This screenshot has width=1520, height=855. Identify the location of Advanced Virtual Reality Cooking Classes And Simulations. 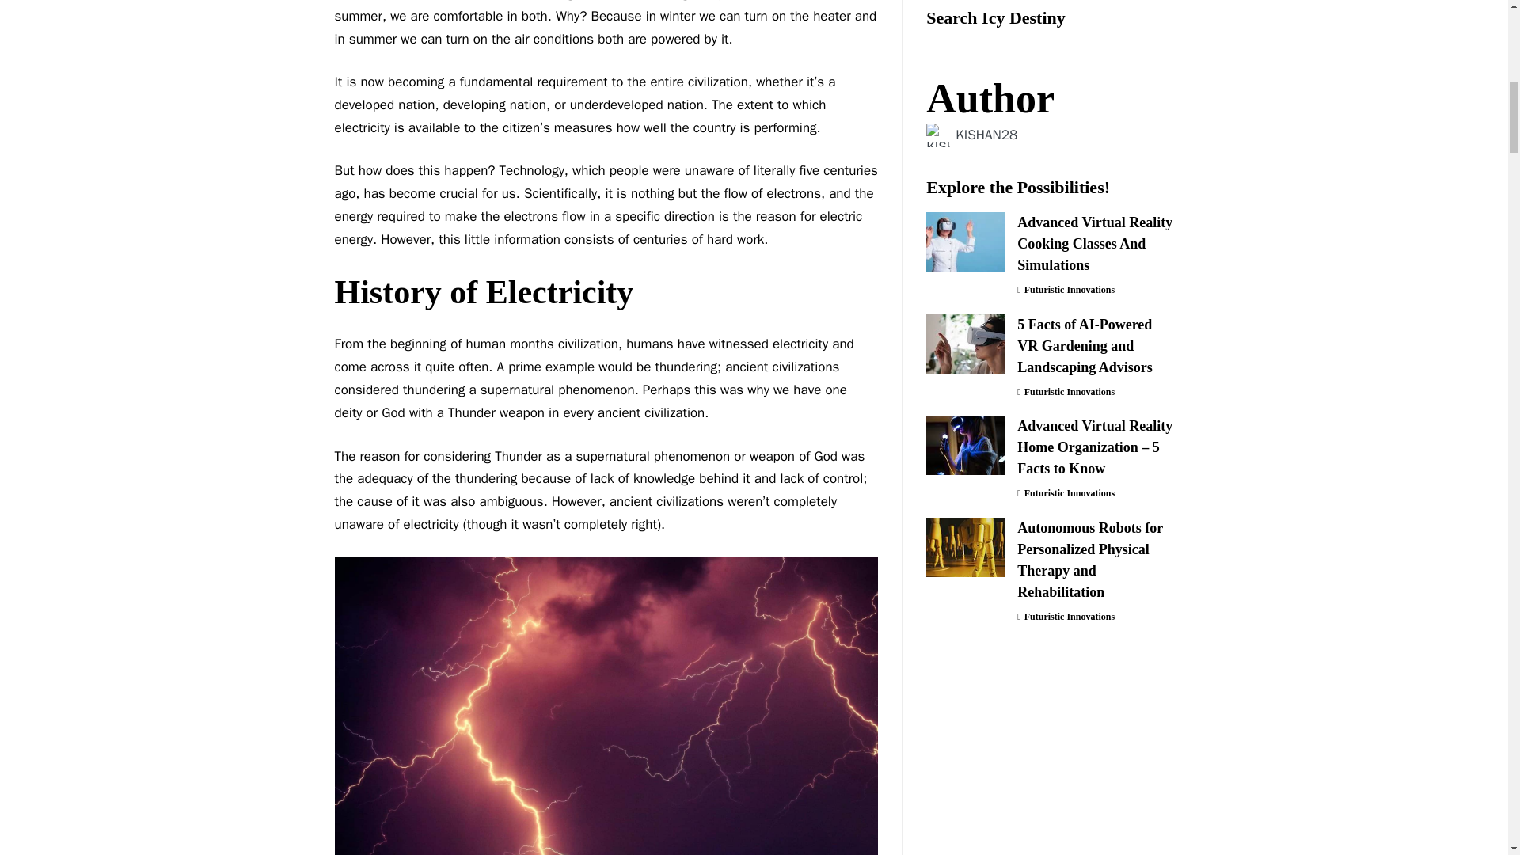
(965, 43).